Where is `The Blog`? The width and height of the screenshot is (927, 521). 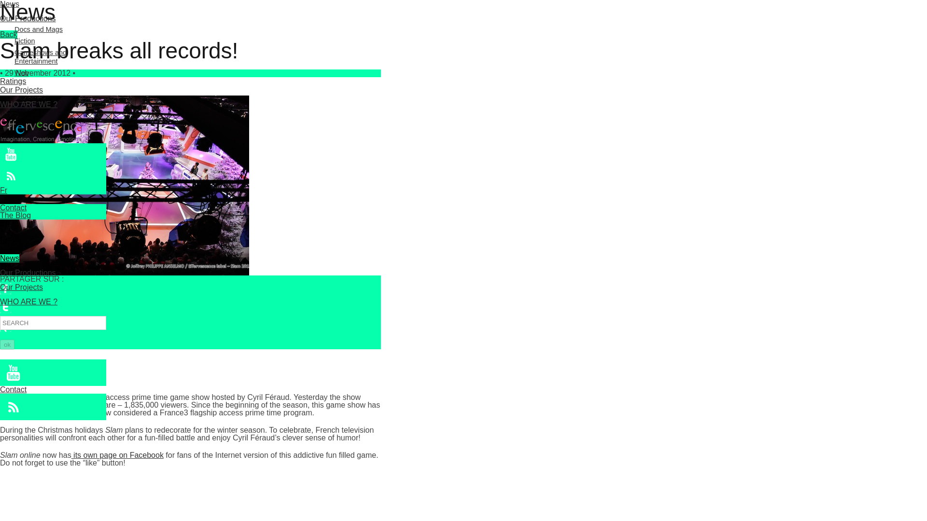
The Blog is located at coordinates (15, 215).